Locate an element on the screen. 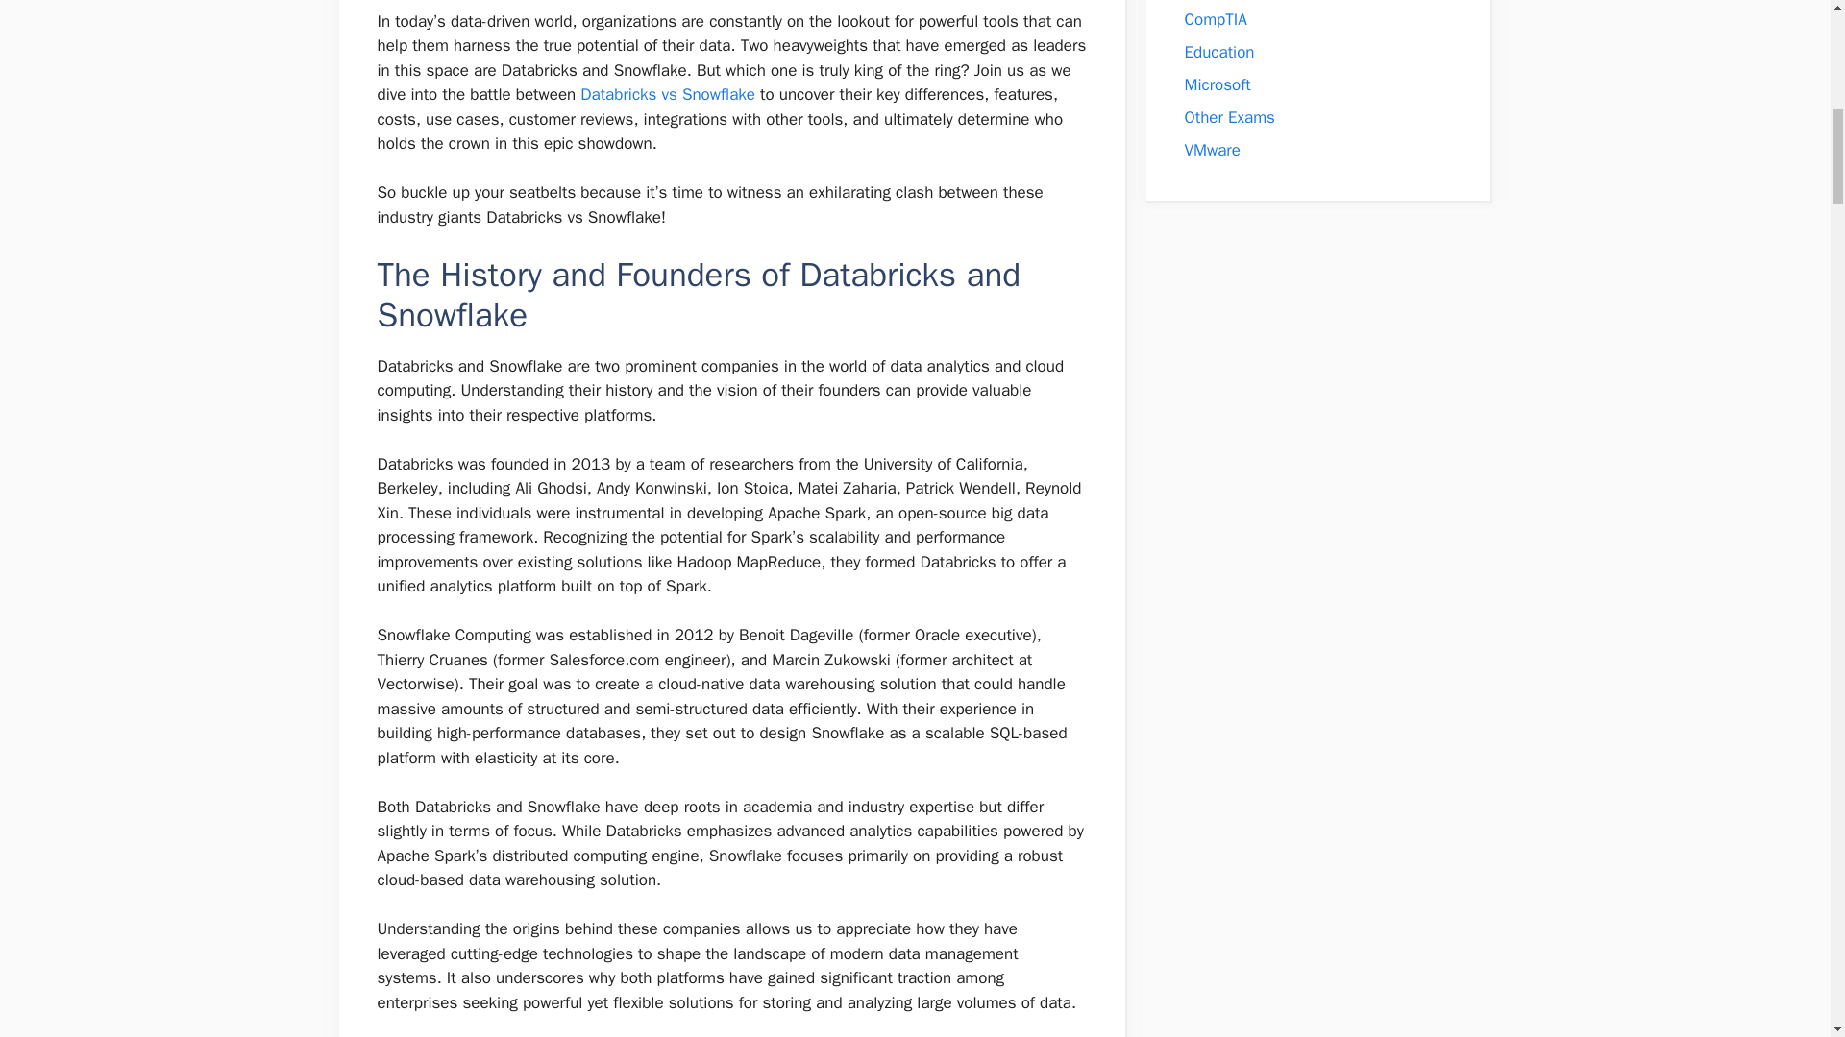 Image resolution: width=1845 pixels, height=1037 pixels. Databricks vs Snowflake is located at coordinates (667, 94).